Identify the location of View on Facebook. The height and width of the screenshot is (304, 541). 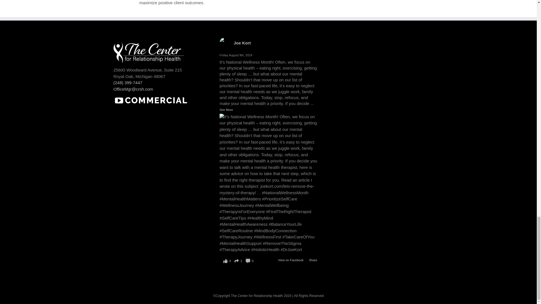
(242, 43).